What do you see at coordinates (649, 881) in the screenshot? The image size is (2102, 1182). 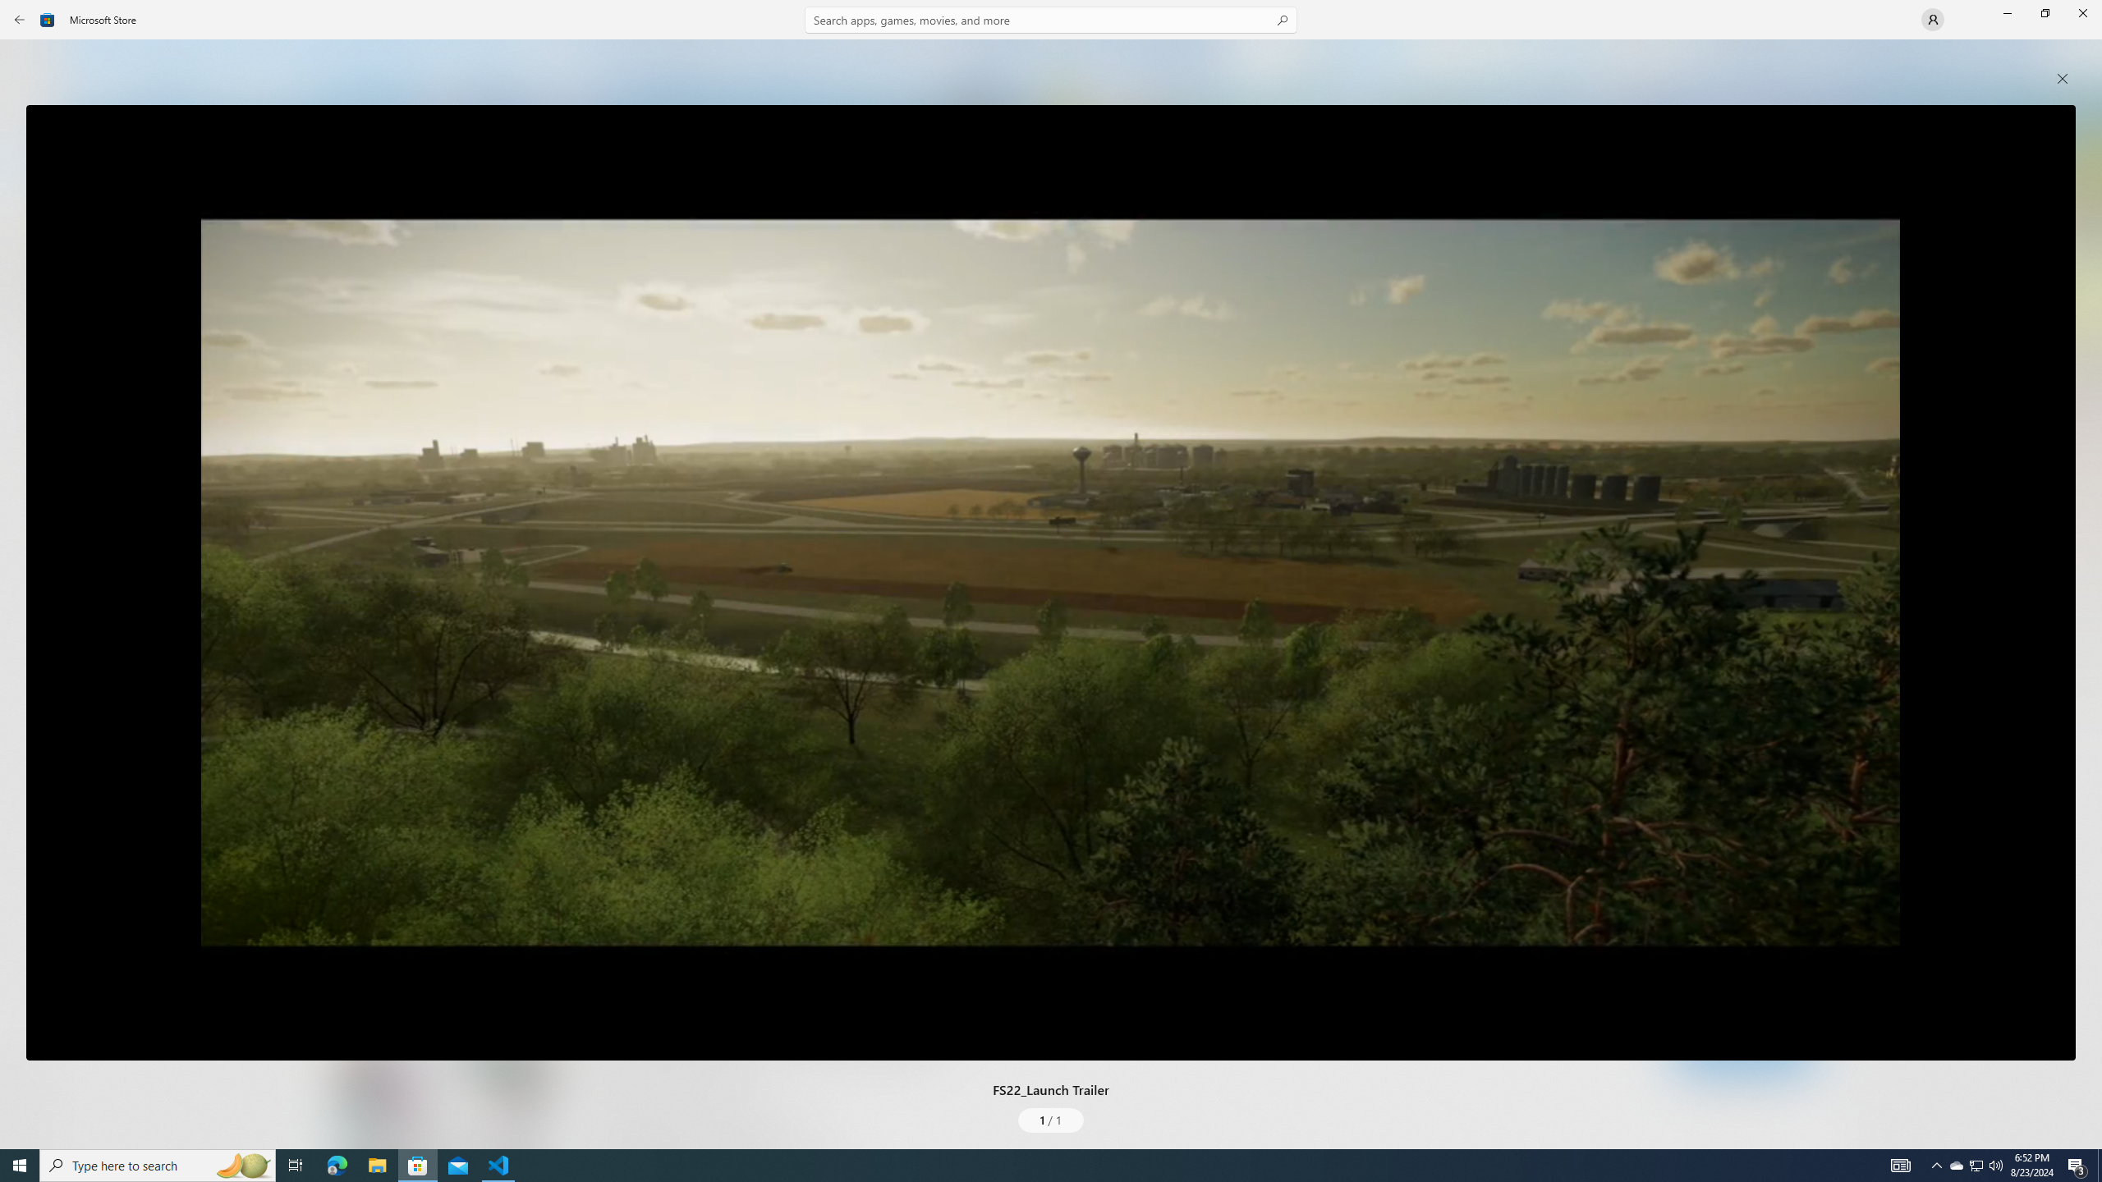 I see `Farming Simulator 22 PC, Edition selector` at bounding box center [649, 881].